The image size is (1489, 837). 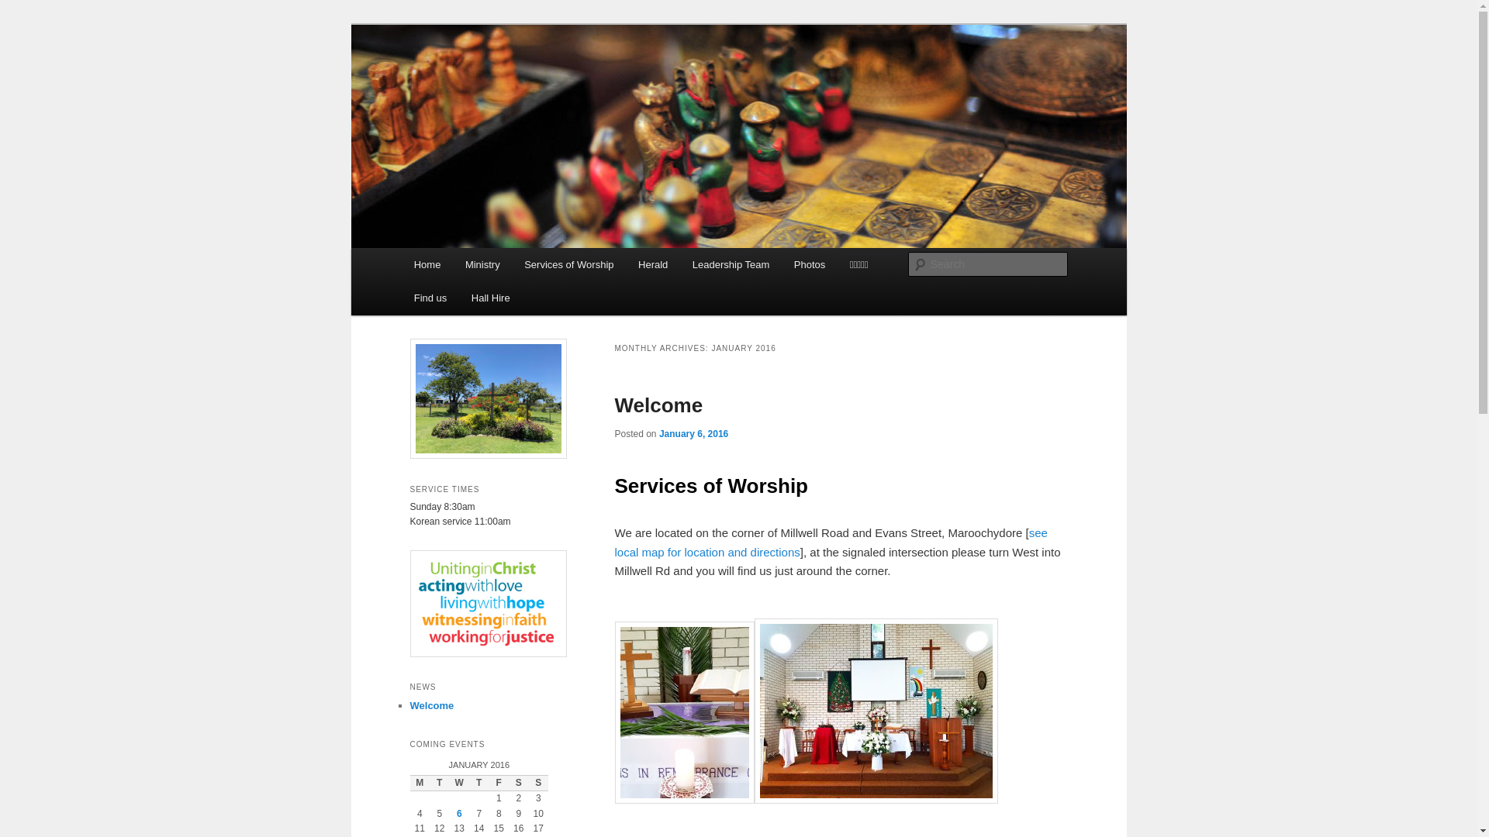 I want to click on Welcome, so click(x=431, y=705).